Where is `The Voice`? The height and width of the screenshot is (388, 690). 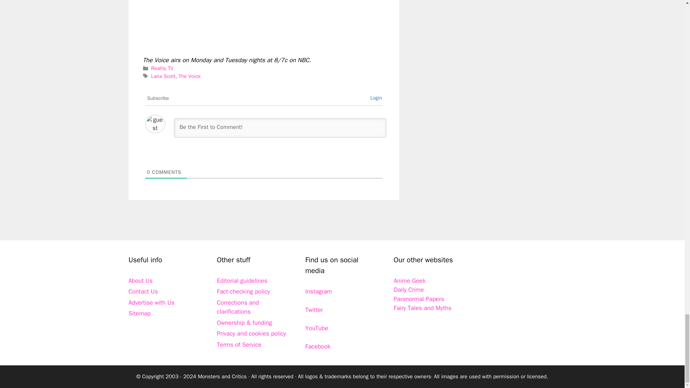 The Voice is located at coordinates (190, 76).